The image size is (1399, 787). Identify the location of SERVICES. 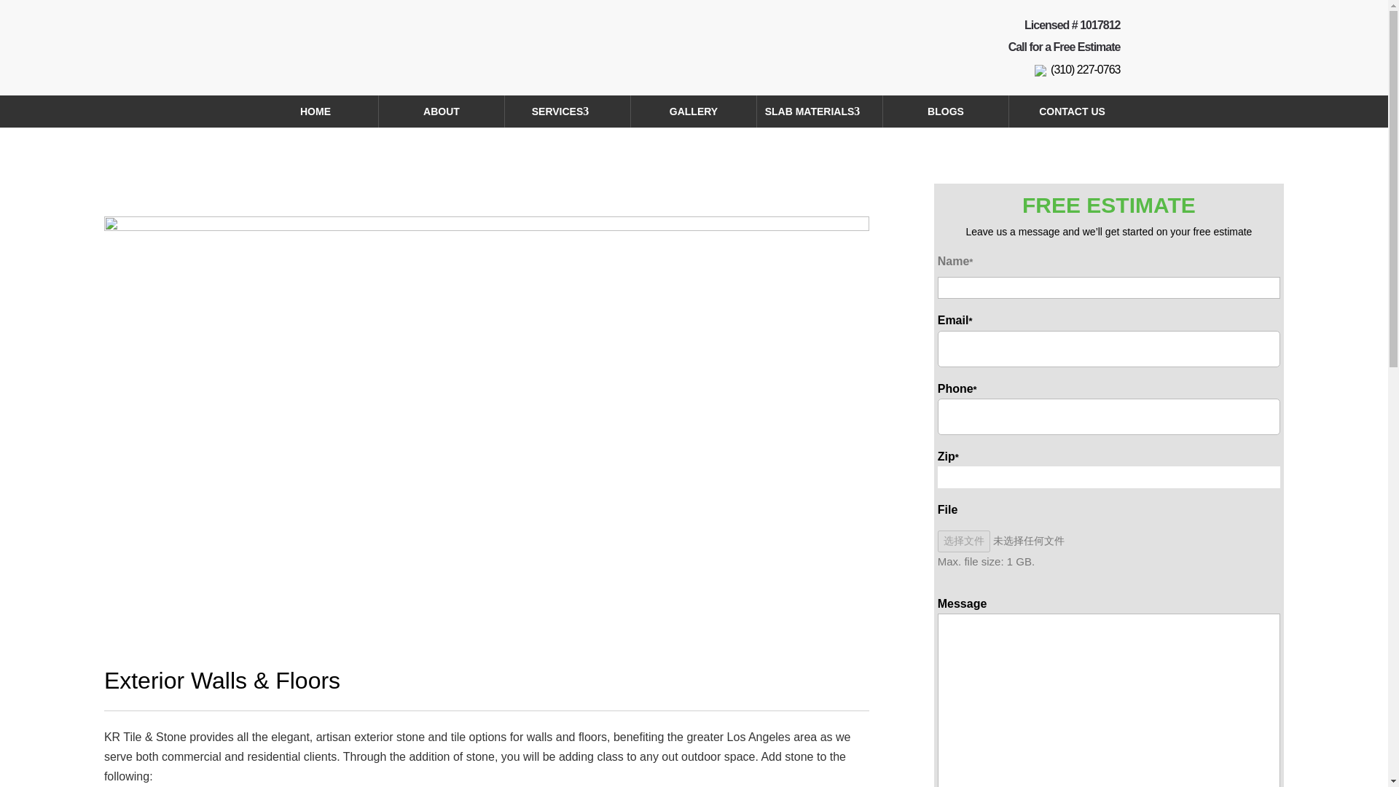
(568, 111).